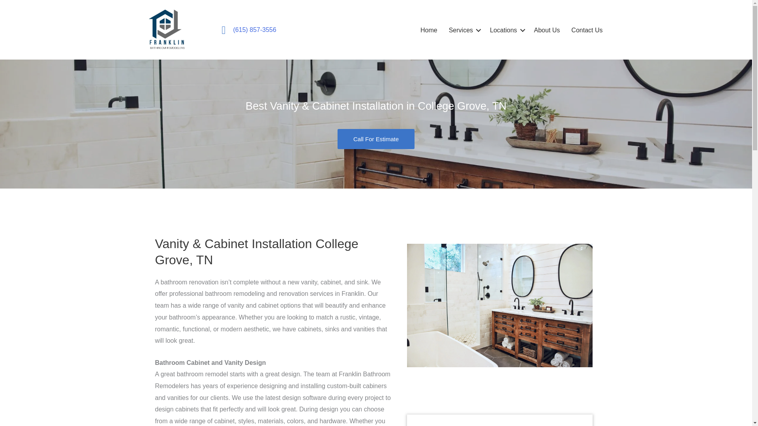 Image resolution: width=758 pixels, height=426 pixels. What do you see at coordinates (587, 30) in the screenshot?
I see `Contact Us` at bounding box center [587, 30].